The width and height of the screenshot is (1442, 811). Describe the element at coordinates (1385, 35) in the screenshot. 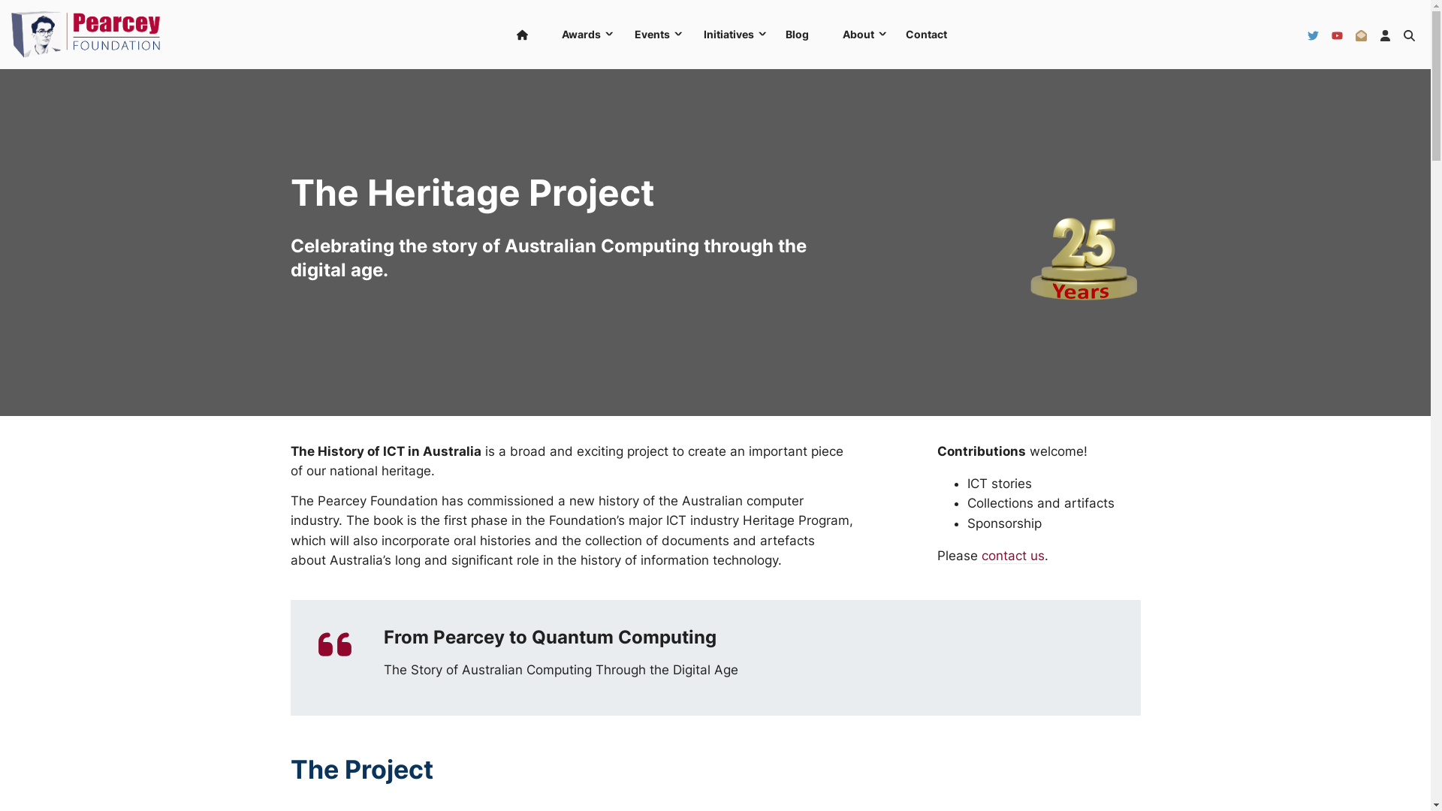

I see `Profile` at that location.